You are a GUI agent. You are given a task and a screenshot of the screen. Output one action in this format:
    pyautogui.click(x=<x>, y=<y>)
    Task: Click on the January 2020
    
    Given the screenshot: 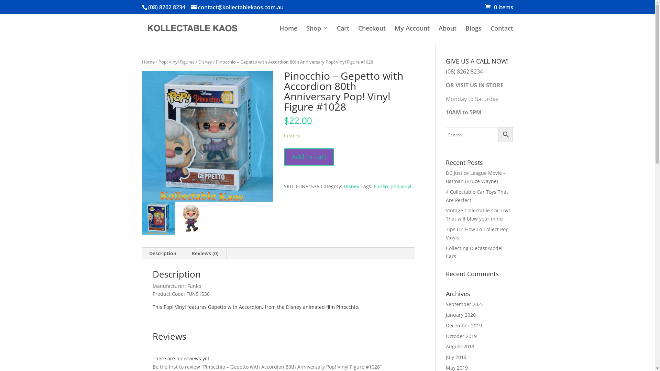 What is the action you would take?
    pyautogui.click(x=461, y=315)
    